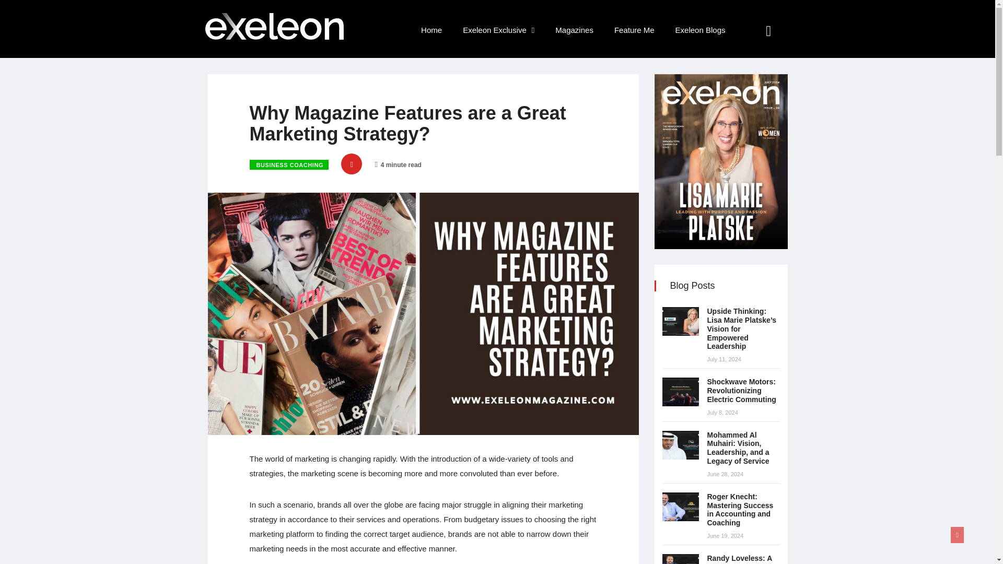 This screenshot has height=564, width=1003. Describe the element at coordinates (700, 30) in the screenshot. I see `Exeleon Blogs` at that location.